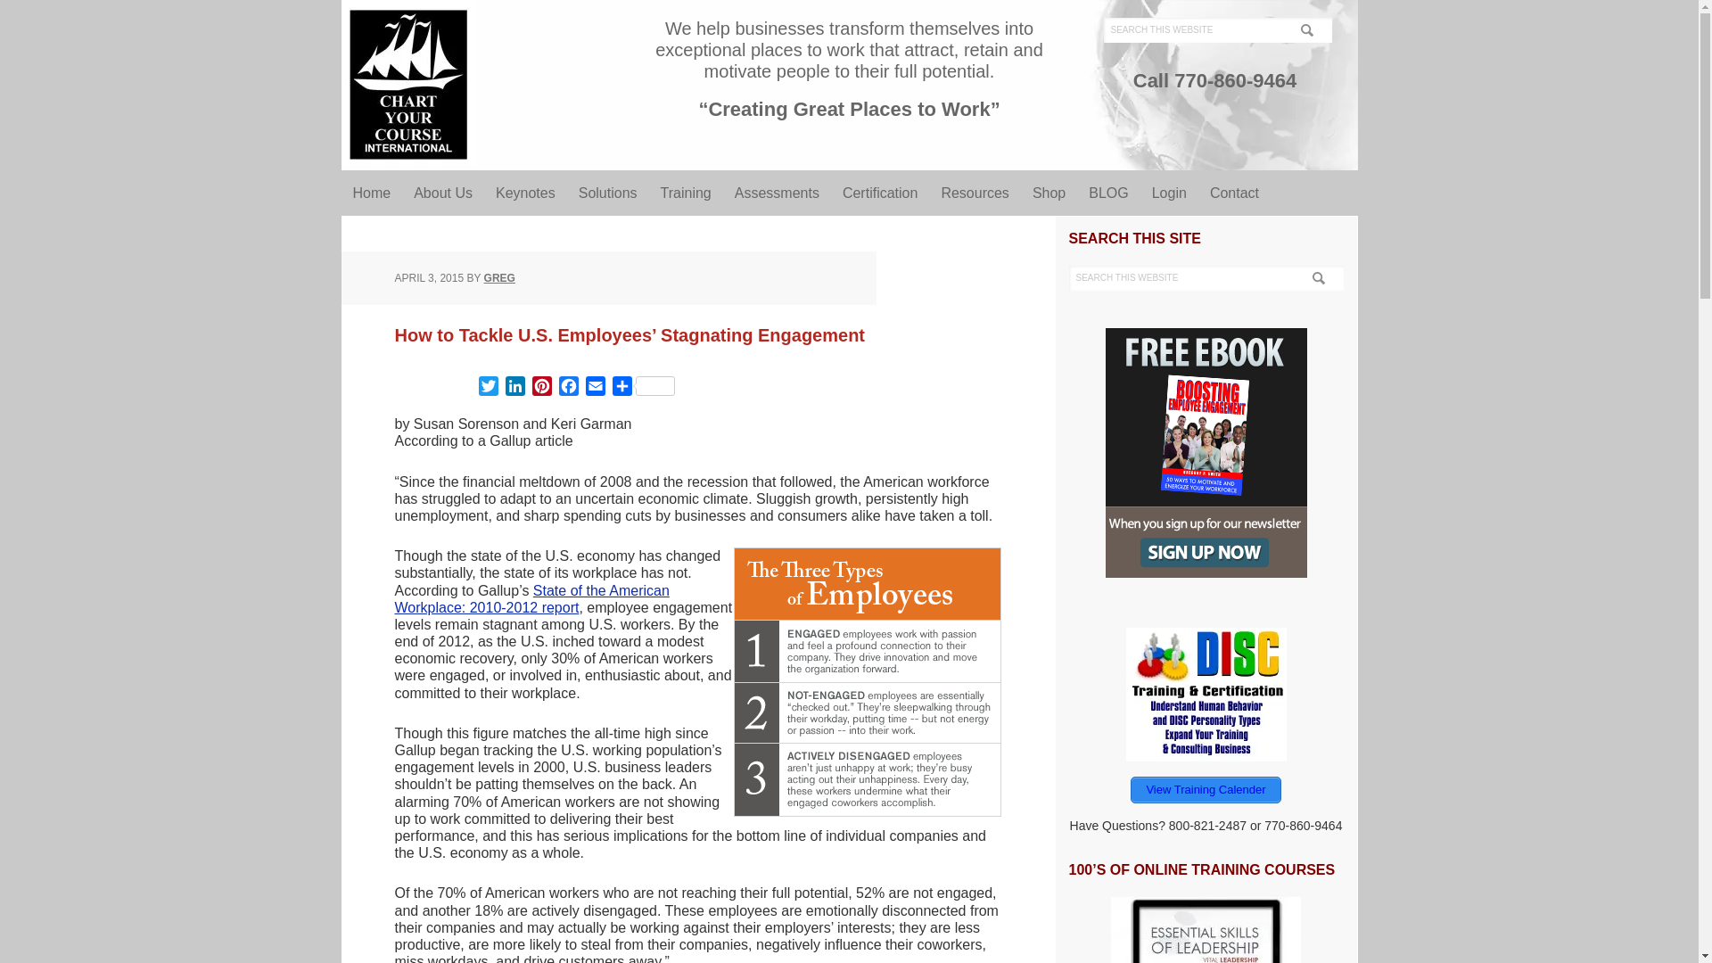  I want to click on DISC Training, so click(1205, 695).